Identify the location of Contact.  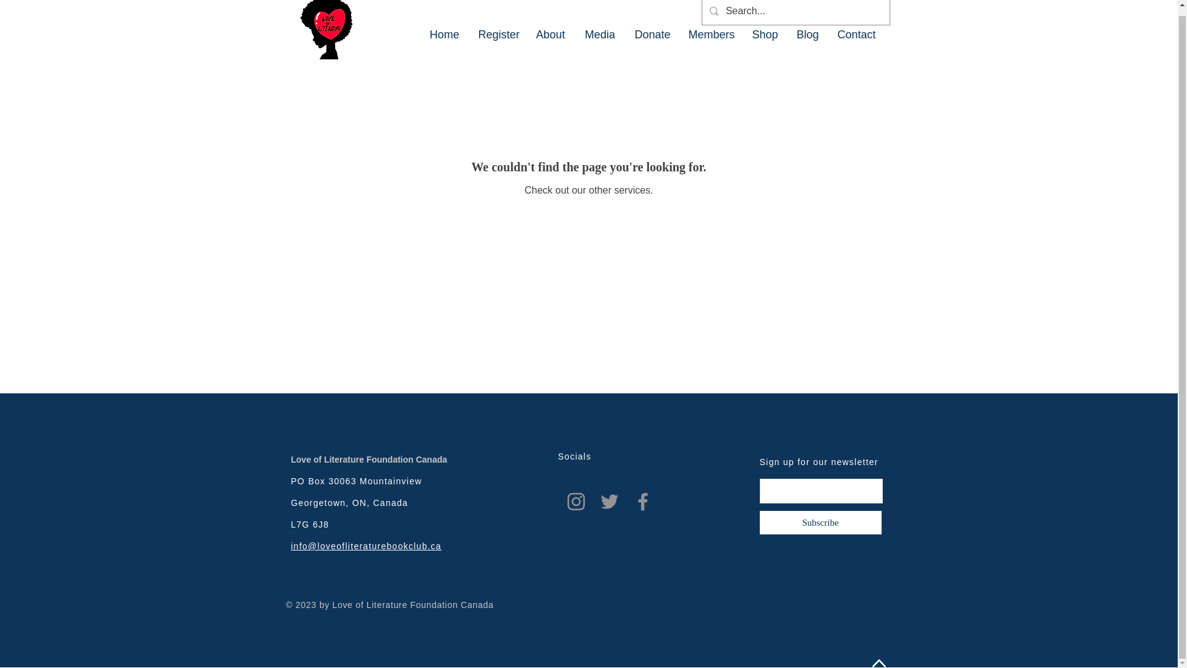
(857, 35).